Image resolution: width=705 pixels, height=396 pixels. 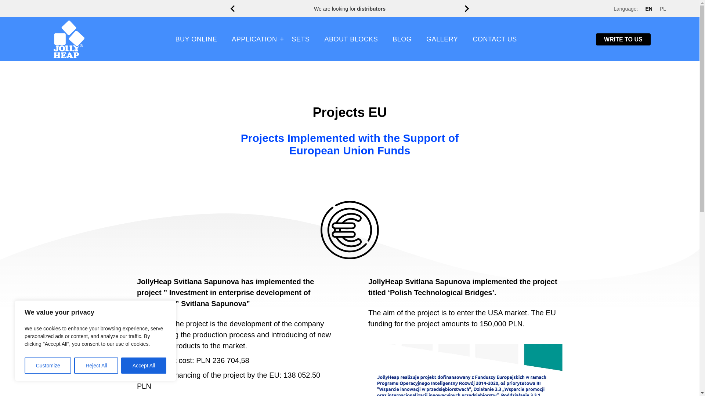 What do you see at coordinates (467, 9) in the screenshot?
I see `Next` at bounding box center [467, 9].